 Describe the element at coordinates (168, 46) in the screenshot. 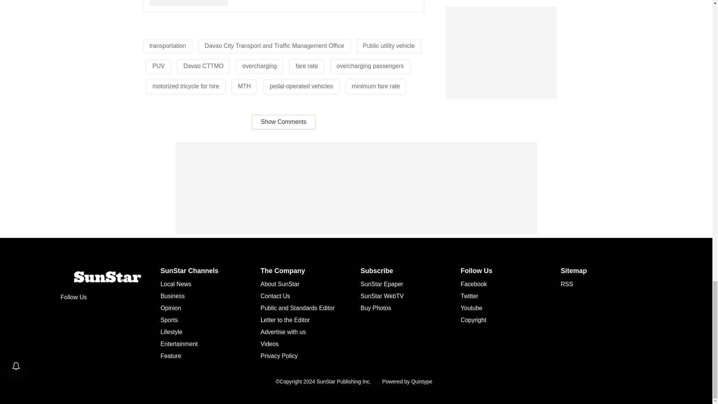

I see `transportation` at that location.